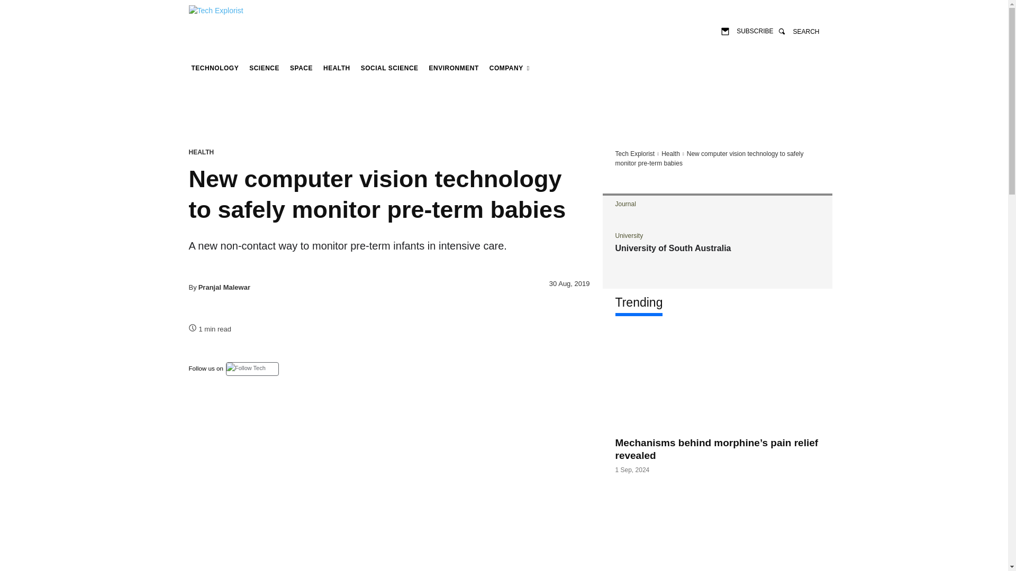  What do you see at coordinates (265, 68) in the screenshot?
I see `SCIENCE` at bounding box center [265, 68].